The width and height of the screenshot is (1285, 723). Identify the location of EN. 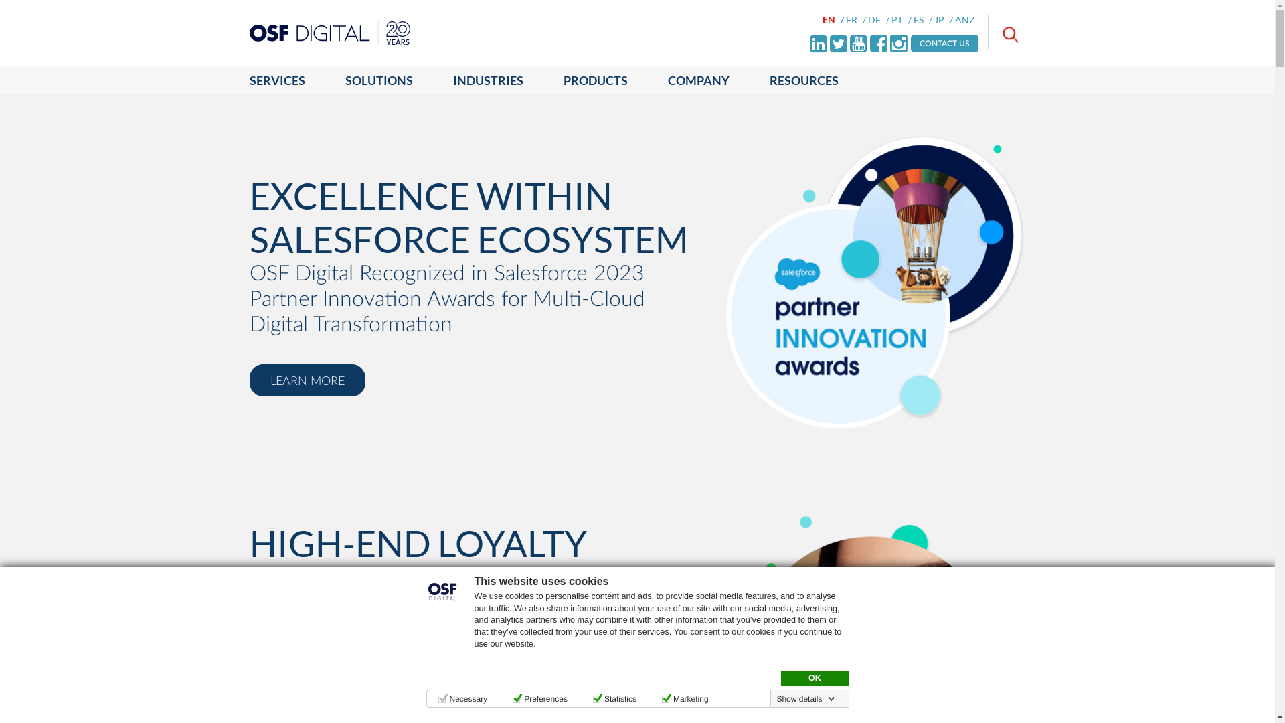
(833, 20).